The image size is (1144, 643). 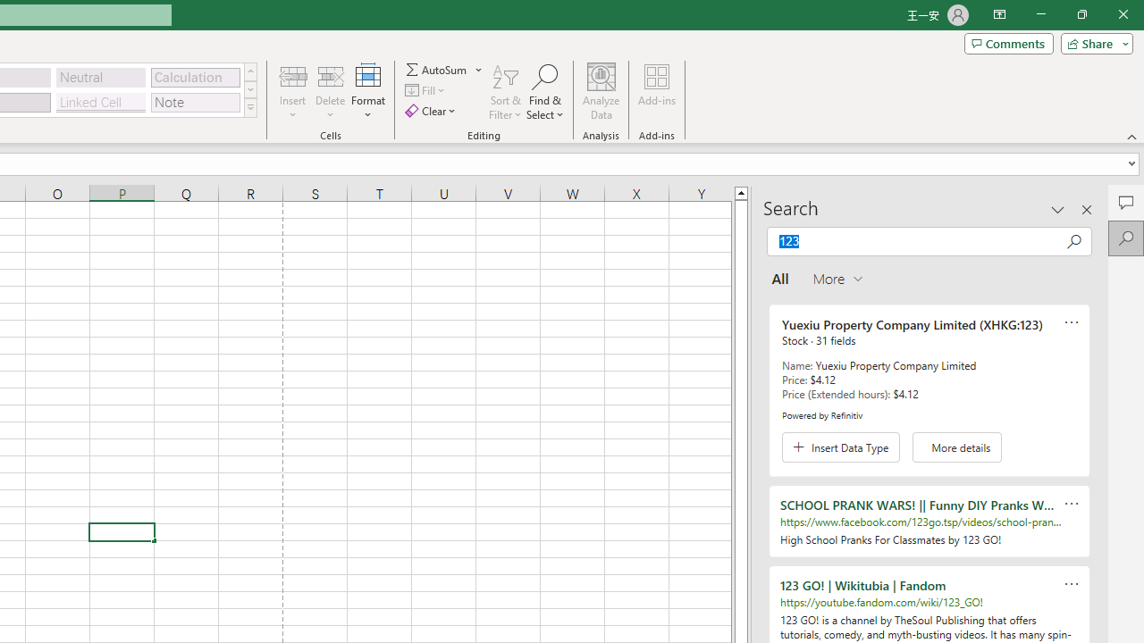 I want to click on Restore Down, so click(x=1081, y=14).